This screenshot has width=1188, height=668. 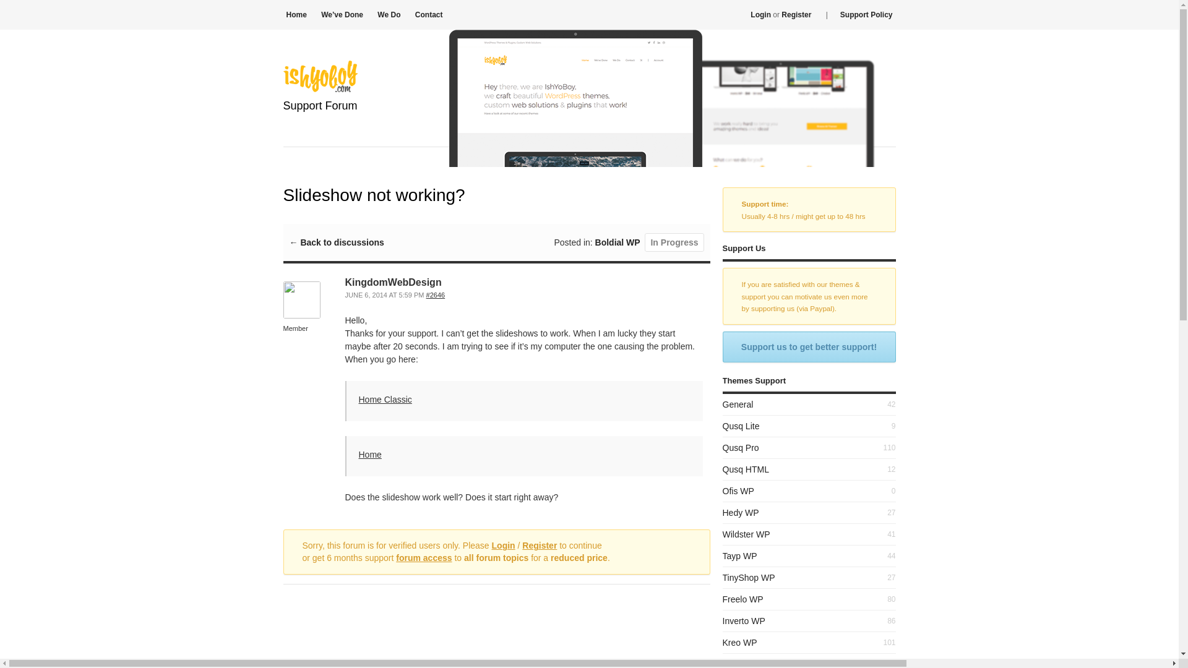 What do you see at coordinates (740, 556) in the screenshot?
I see `Tayp WP` at bounding box center [740, 556].